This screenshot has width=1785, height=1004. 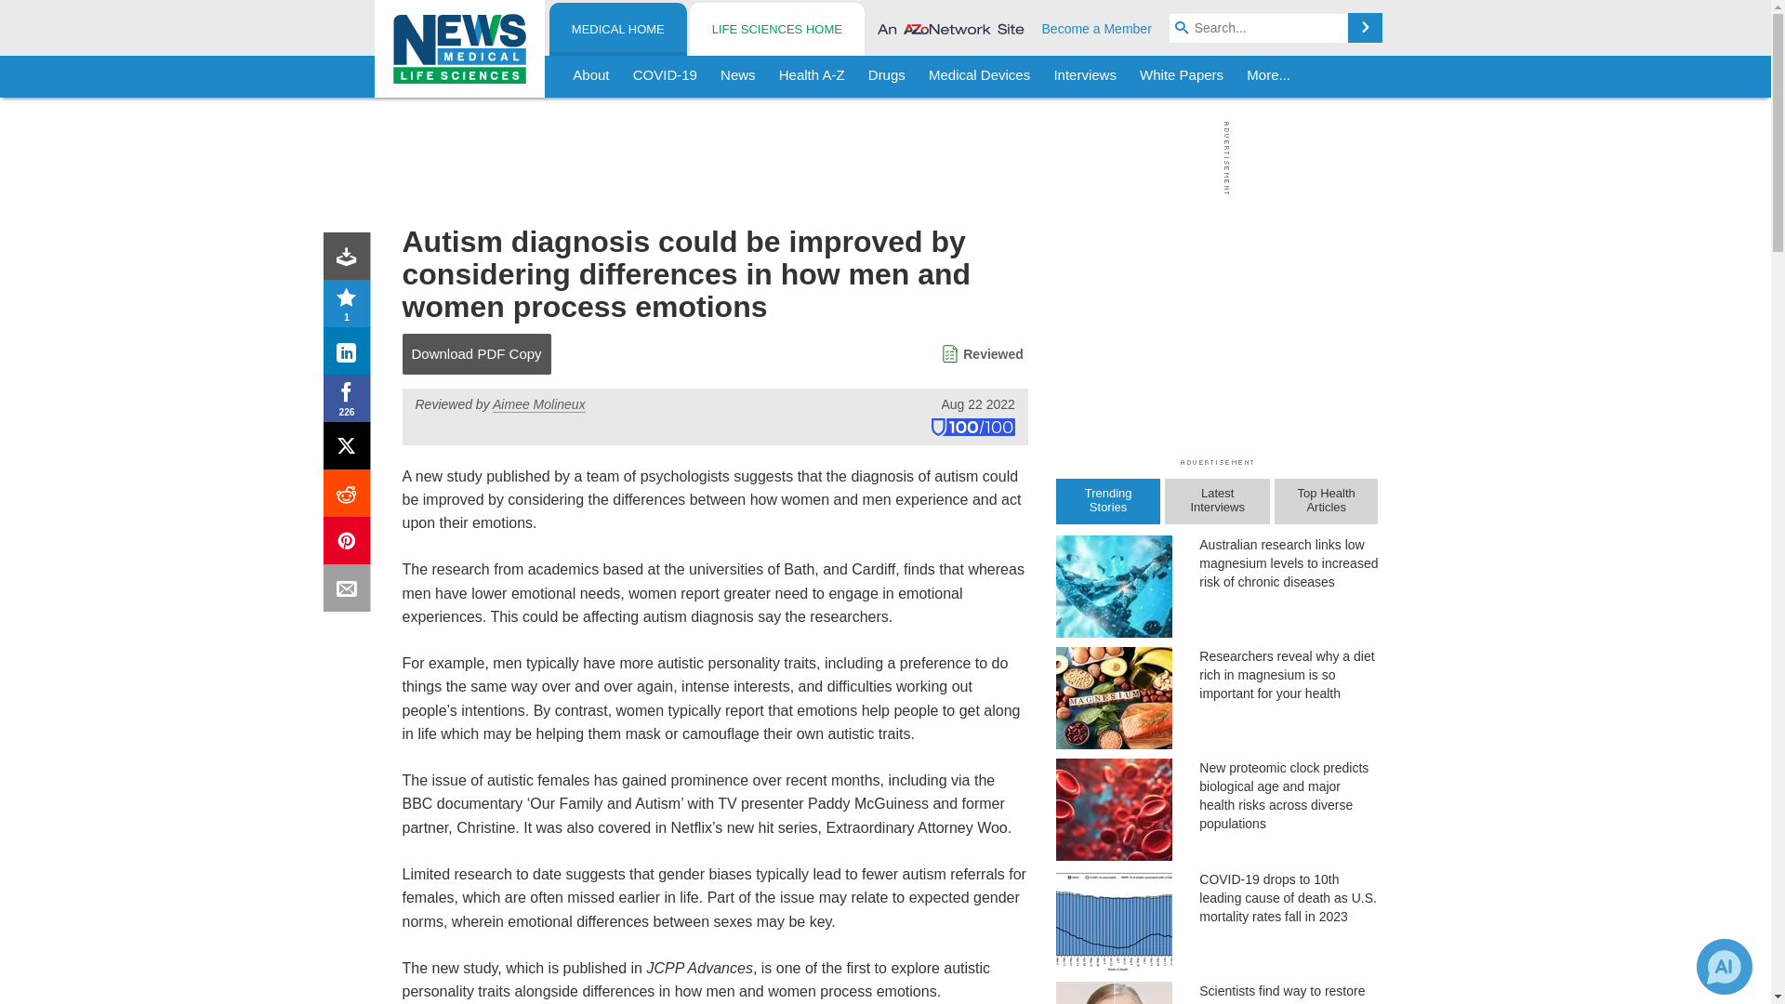 I want to click on About, so click(x=591, y=76).